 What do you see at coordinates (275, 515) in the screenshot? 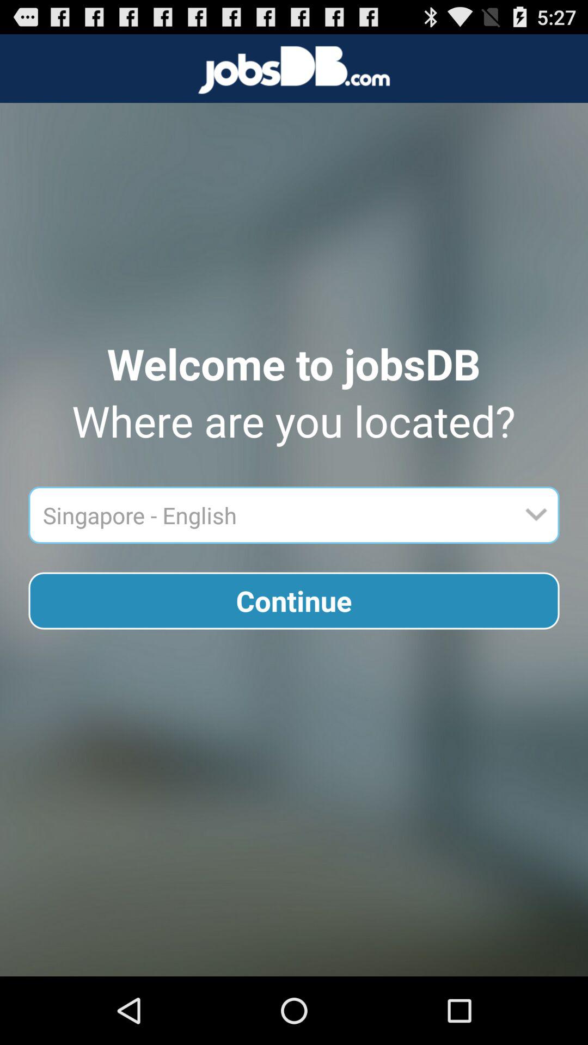
I see `open item above continue button` at bounding box center [275, 515].